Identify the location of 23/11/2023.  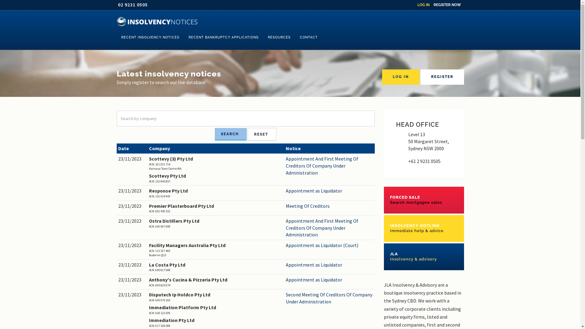
(132, 191).